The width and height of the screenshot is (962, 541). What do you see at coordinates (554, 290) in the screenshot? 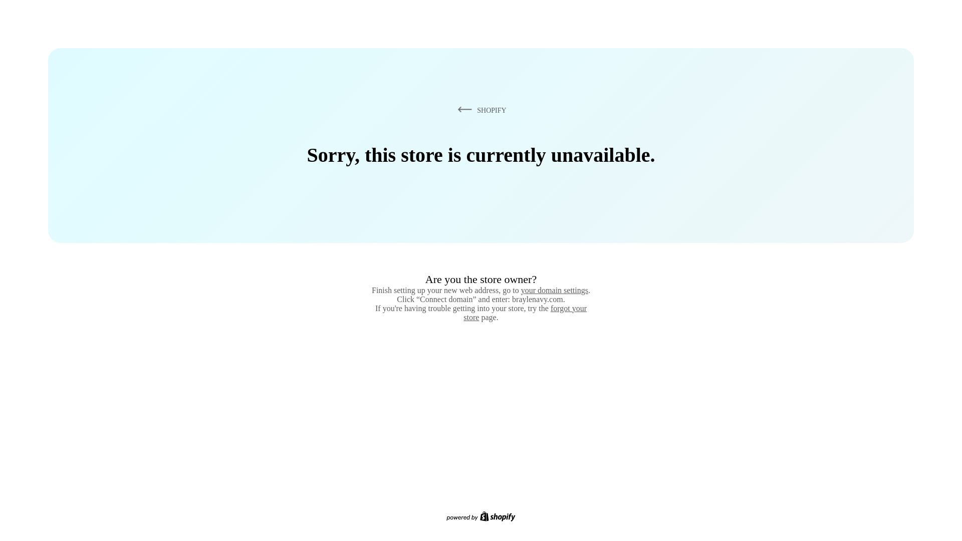
I see `your domain settings` at bounding box center [554, 290].